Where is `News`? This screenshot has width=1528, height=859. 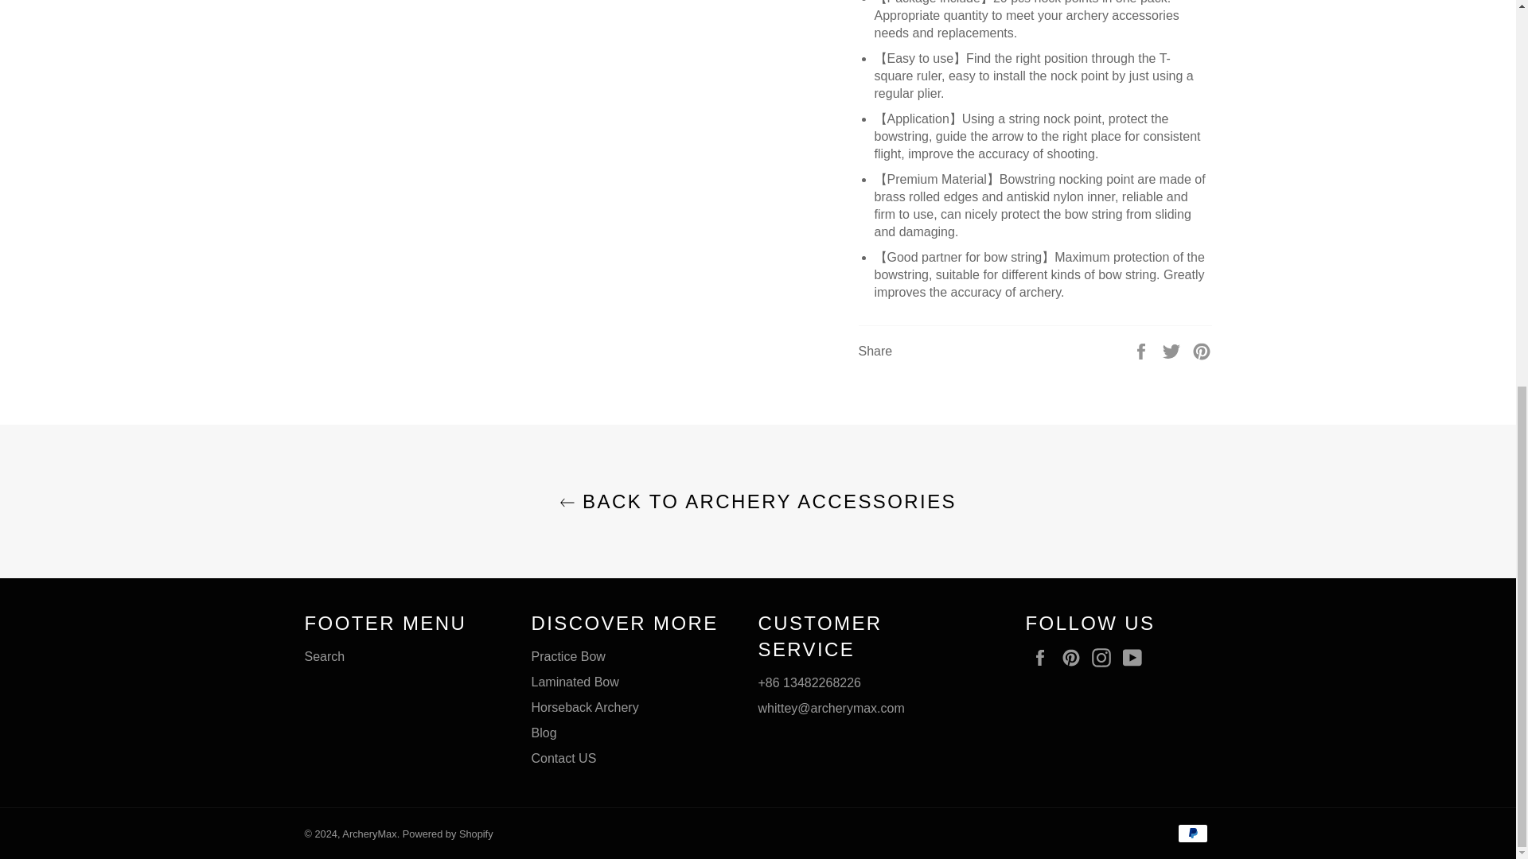
News is located at coordinates (544, 732).